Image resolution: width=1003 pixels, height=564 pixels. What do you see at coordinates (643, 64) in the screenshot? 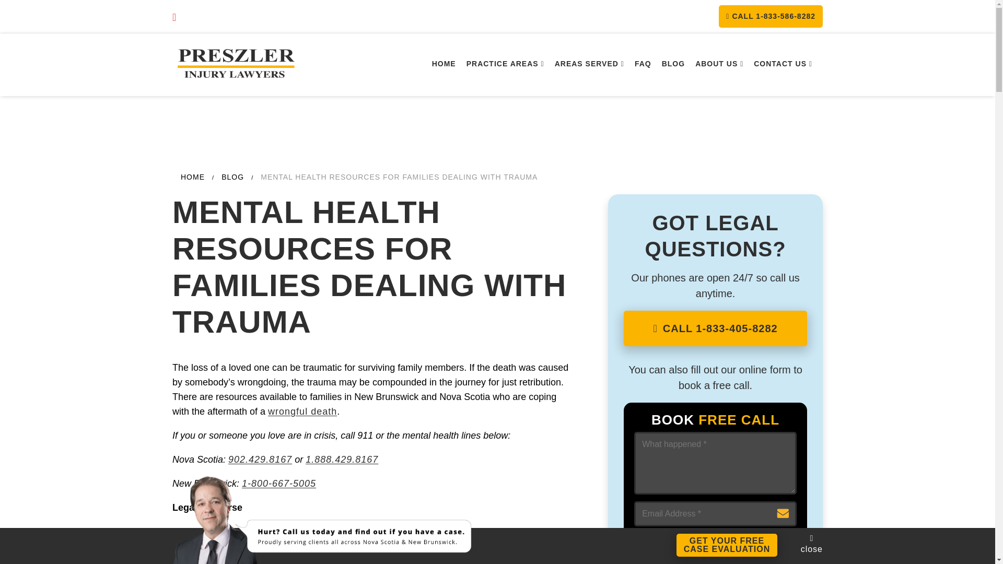
I see `FAQ` at bounding box center [643, 64].